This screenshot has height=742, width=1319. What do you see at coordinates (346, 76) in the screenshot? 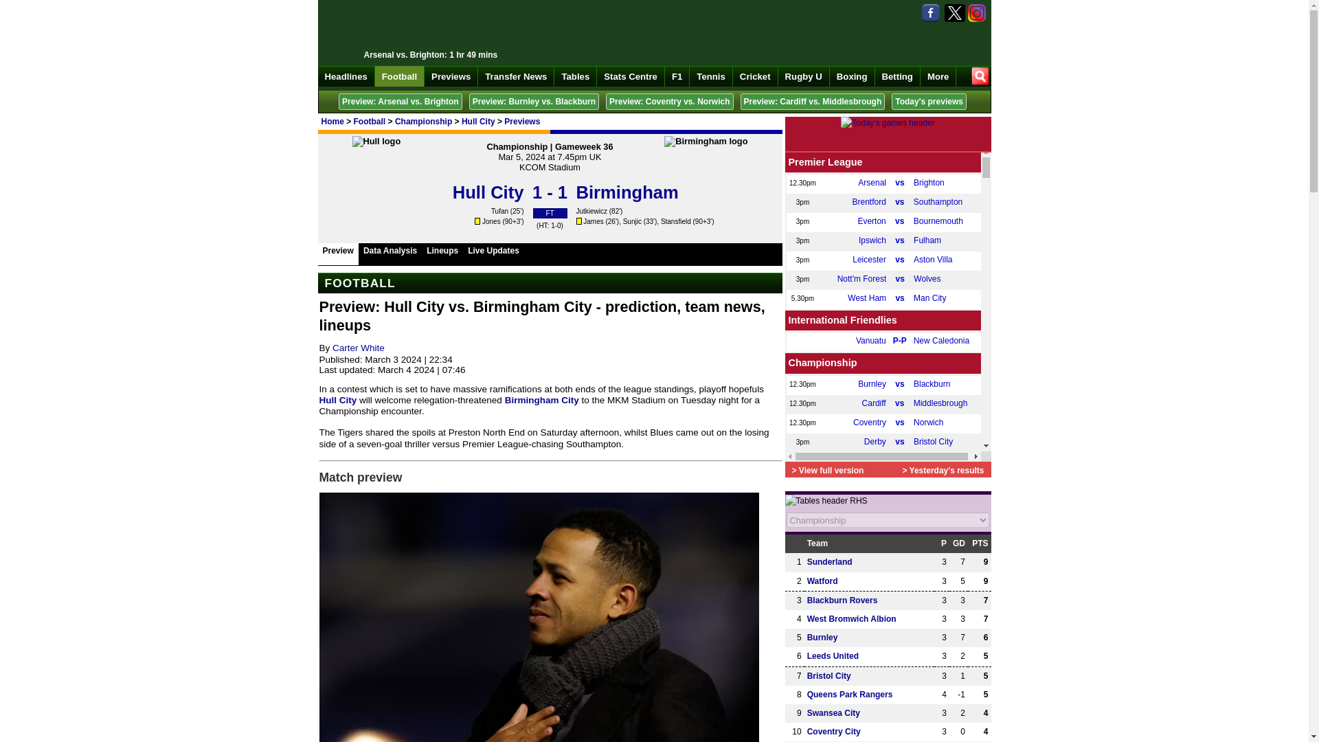
I see `Headlines` at bounding box center [346, 76].